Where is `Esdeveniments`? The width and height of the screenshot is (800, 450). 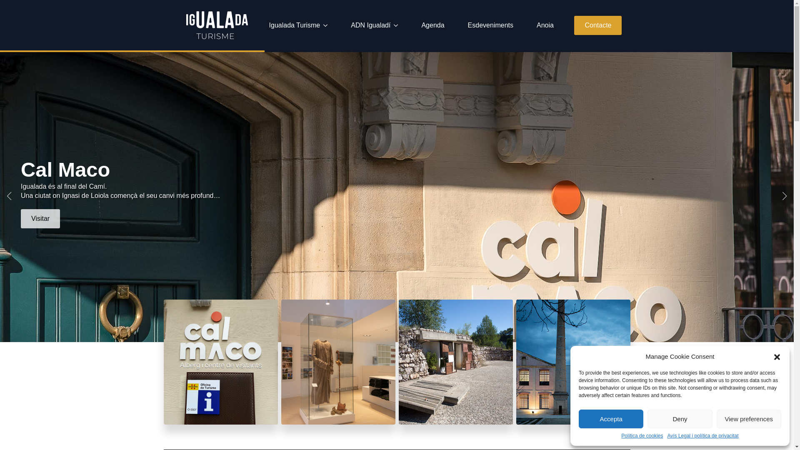
Esdeveniments is located at coordinates (491, 25).